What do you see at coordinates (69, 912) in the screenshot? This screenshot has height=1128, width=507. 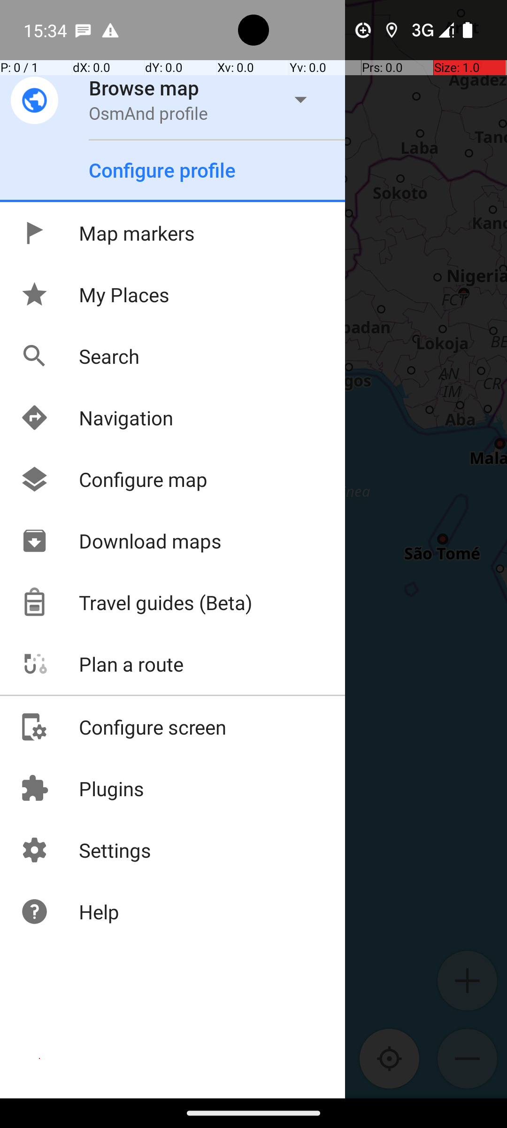 I see `Help` at bounding box center [69, 912].